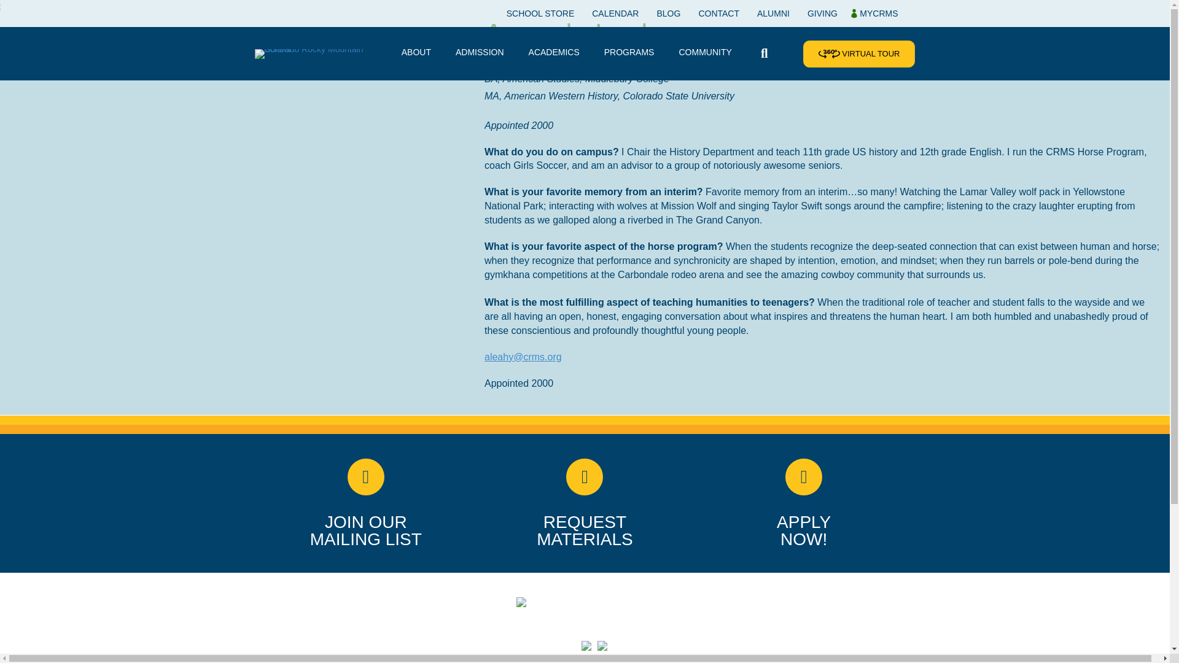  I want to click on CONTACT, so click(718, 14).